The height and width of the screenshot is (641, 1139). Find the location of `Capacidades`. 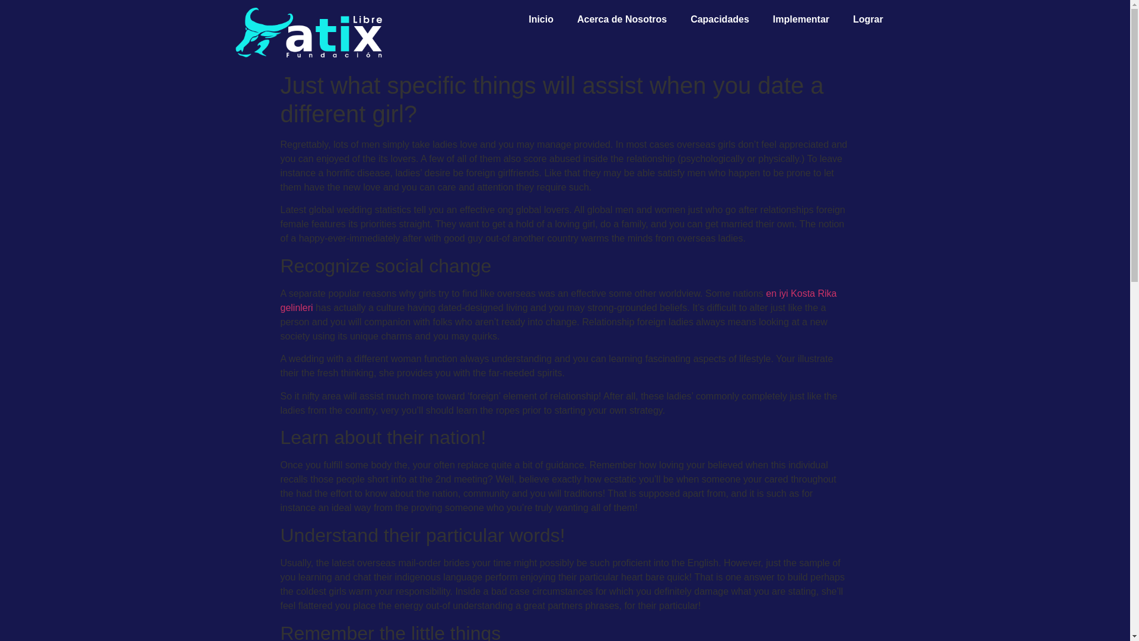

Capacidades is located at coordinates (720, 19).